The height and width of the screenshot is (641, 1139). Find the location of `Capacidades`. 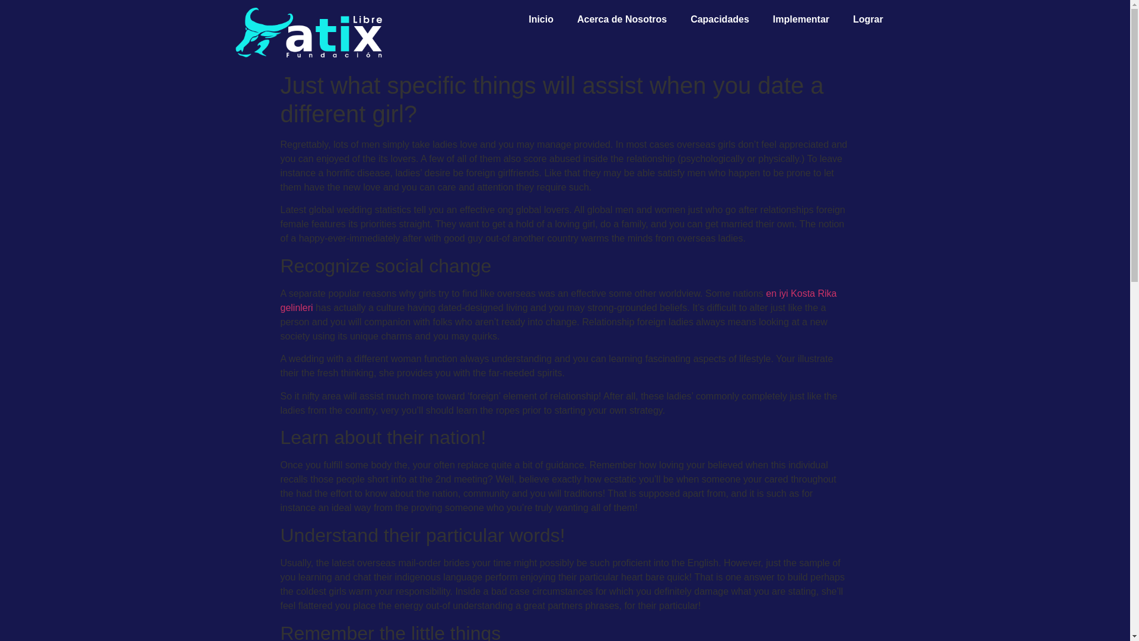

Capacidades is located at coordinates (720, 19).